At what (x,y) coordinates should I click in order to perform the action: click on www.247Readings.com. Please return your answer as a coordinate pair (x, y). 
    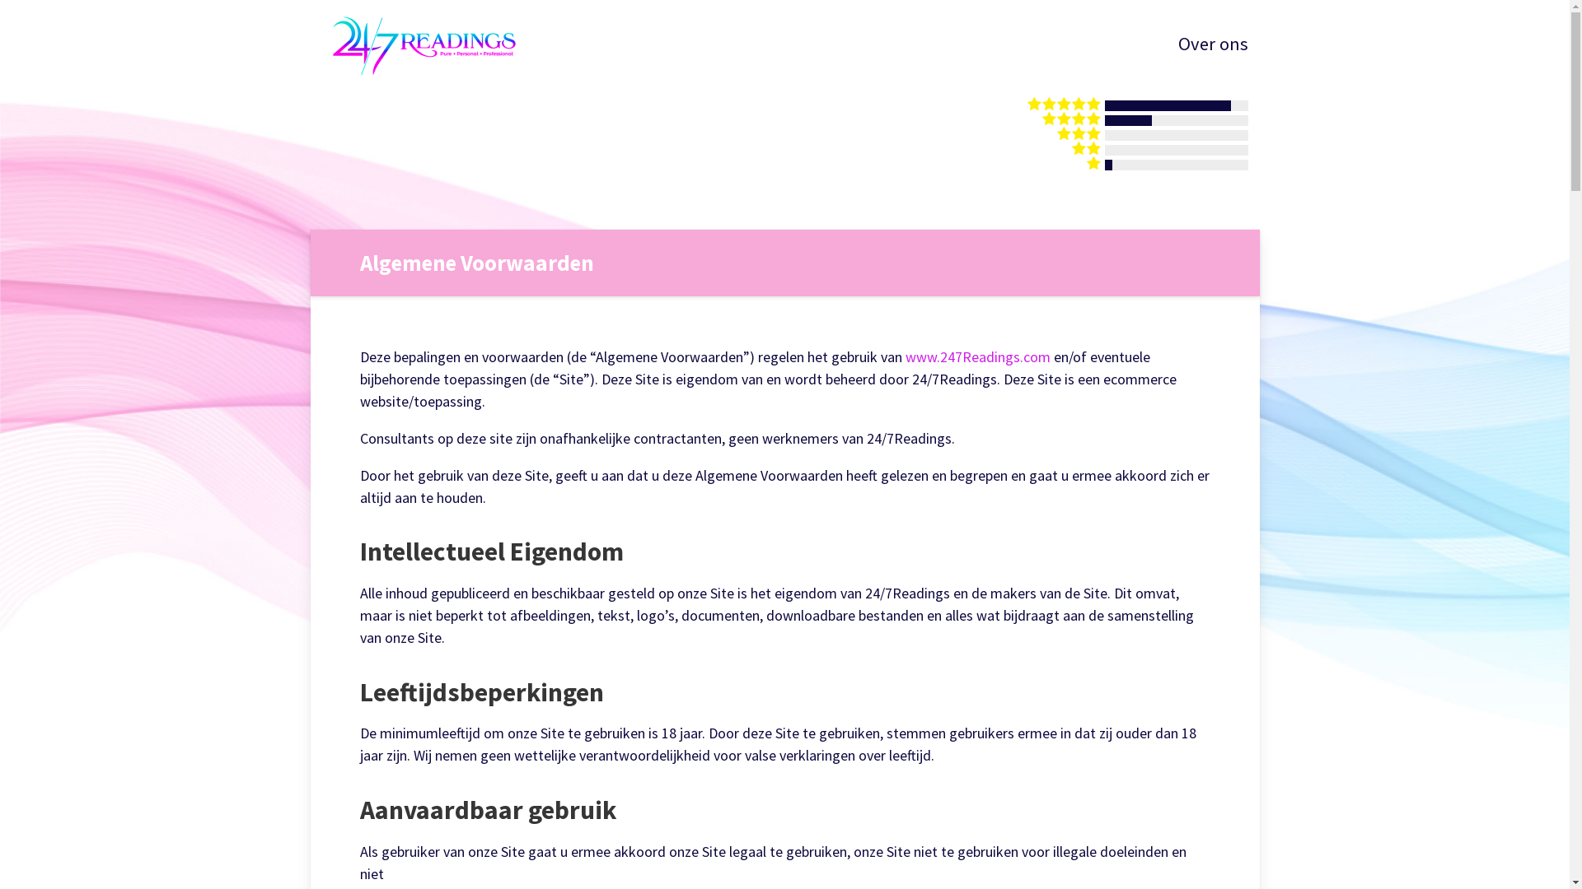
    Looking at the image, I should click on (977, 357).